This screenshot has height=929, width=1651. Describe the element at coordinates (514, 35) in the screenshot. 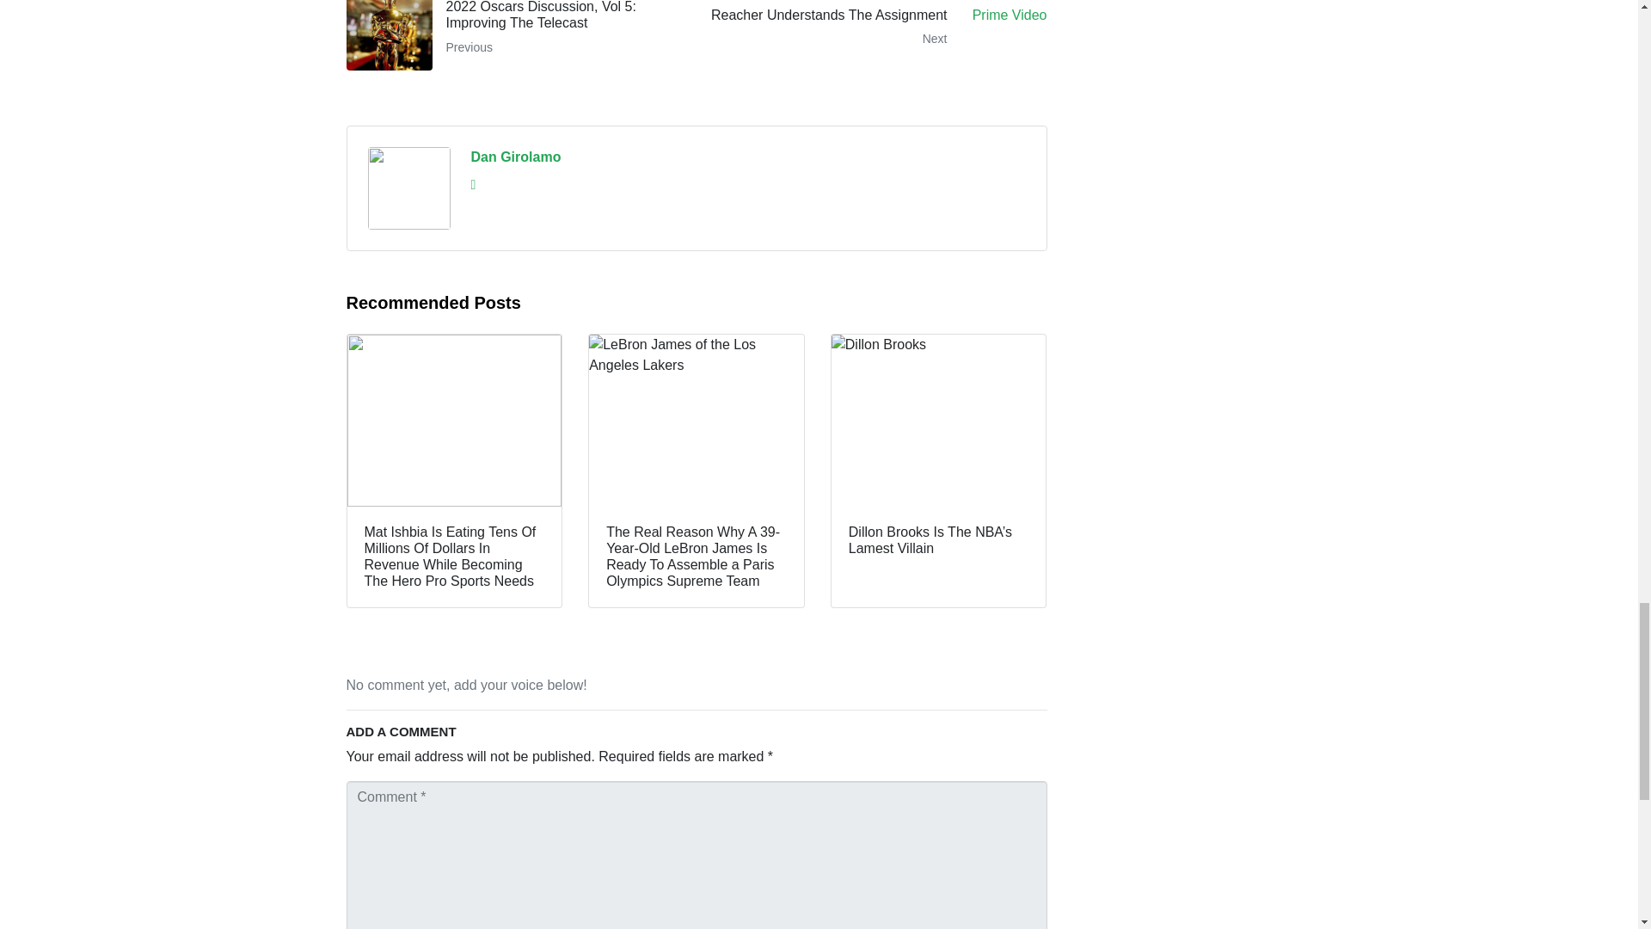

I see `2022 Oscars Discussion, Vol 5: Improving The Telecast` at that location.